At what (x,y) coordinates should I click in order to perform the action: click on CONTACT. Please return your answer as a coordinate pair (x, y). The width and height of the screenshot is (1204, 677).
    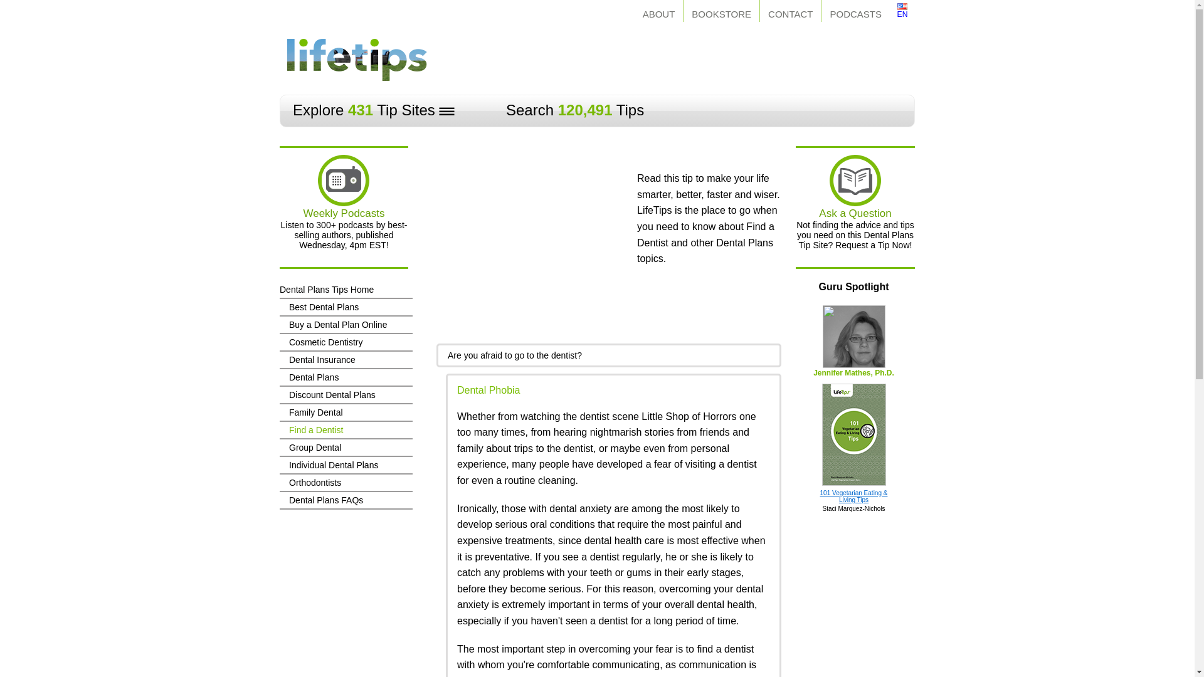
    Looking at the image, I should click on (790, 11).